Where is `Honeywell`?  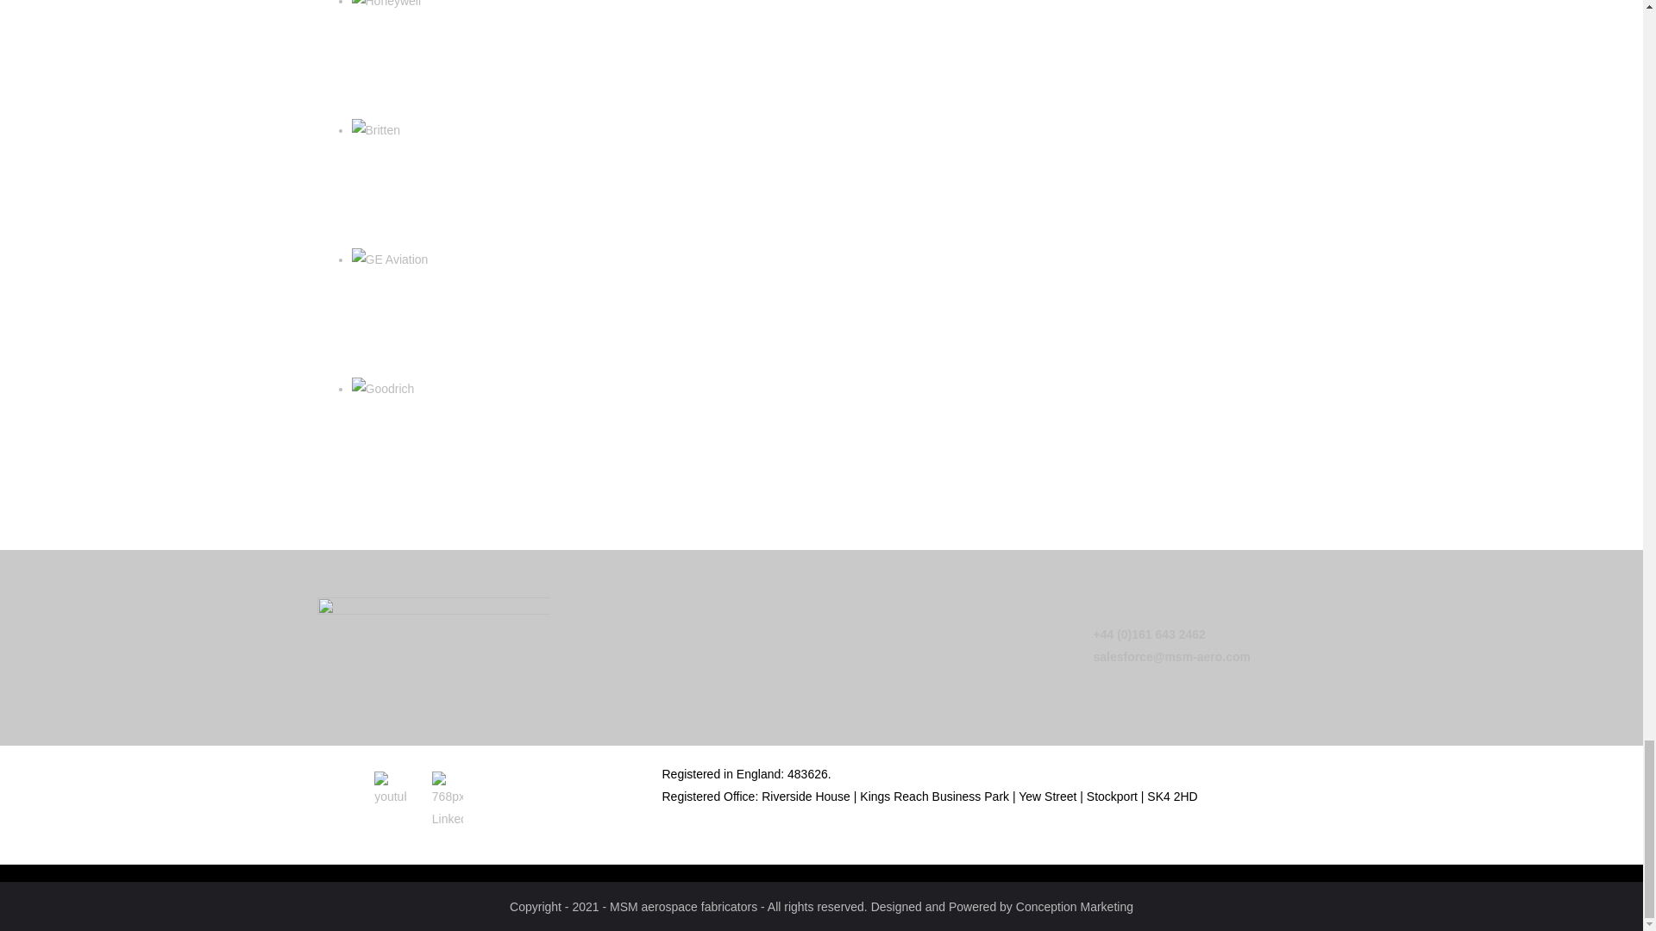
Honeywell is located at coordinates (386, 6).